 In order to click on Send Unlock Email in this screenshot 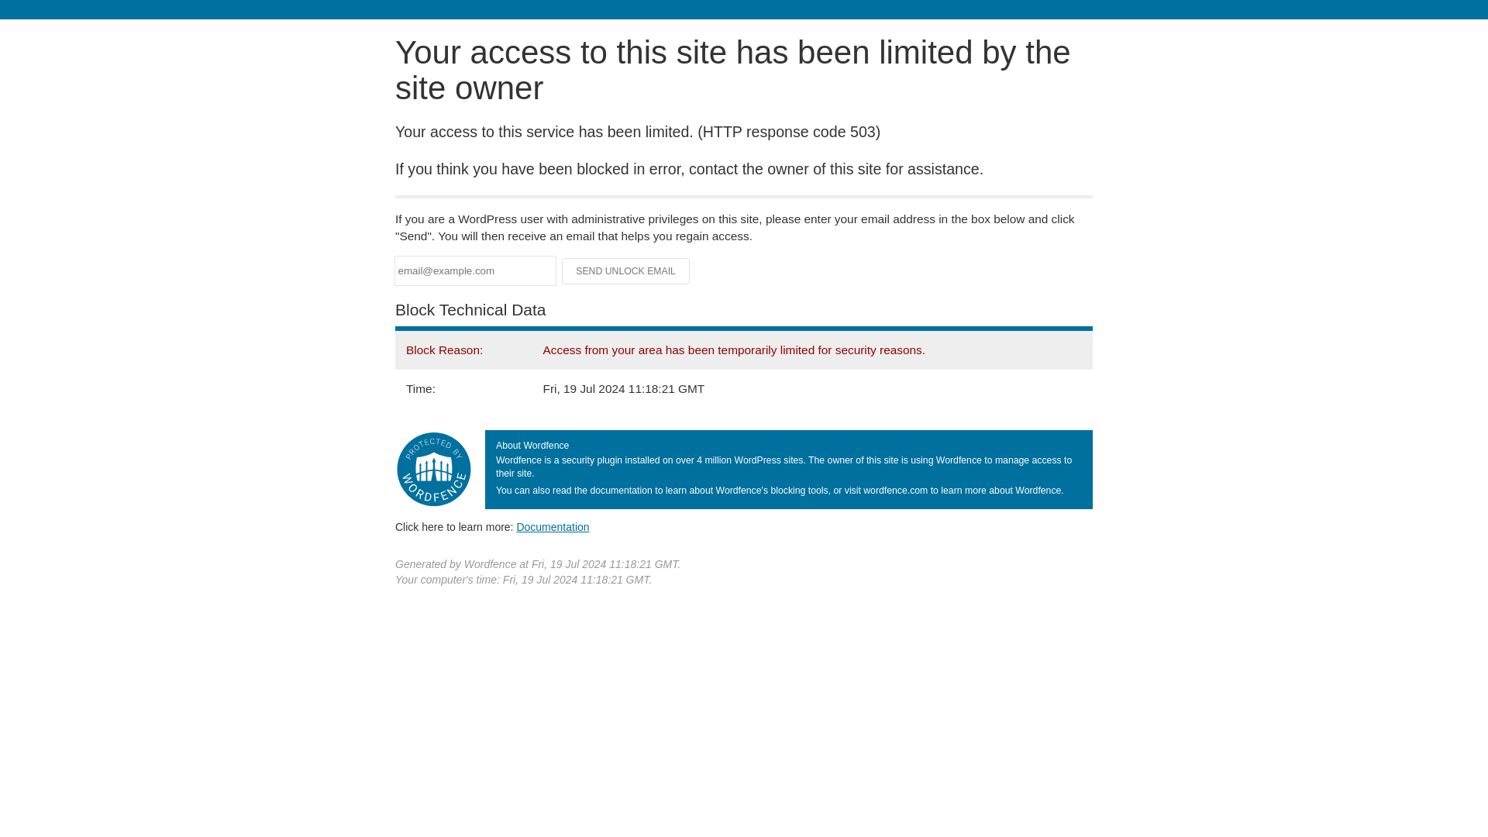, I will do `click(626, 271)`.